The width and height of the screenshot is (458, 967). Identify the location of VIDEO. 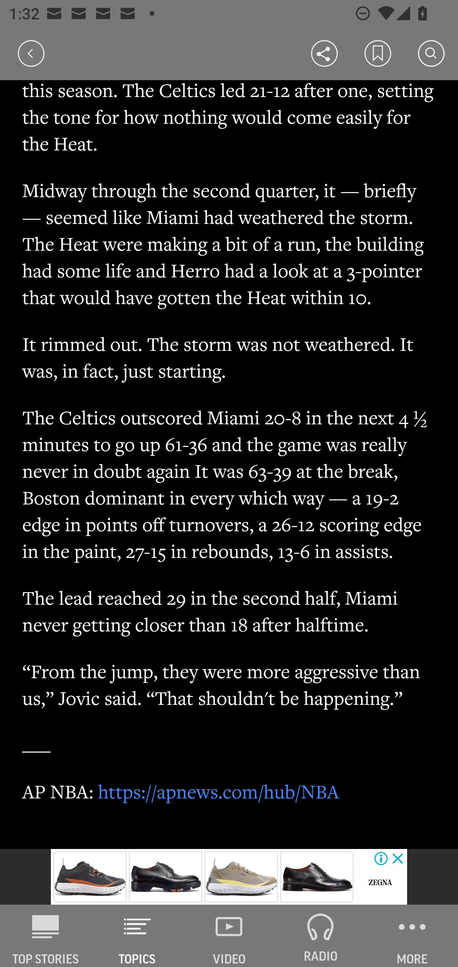
(229, 936).